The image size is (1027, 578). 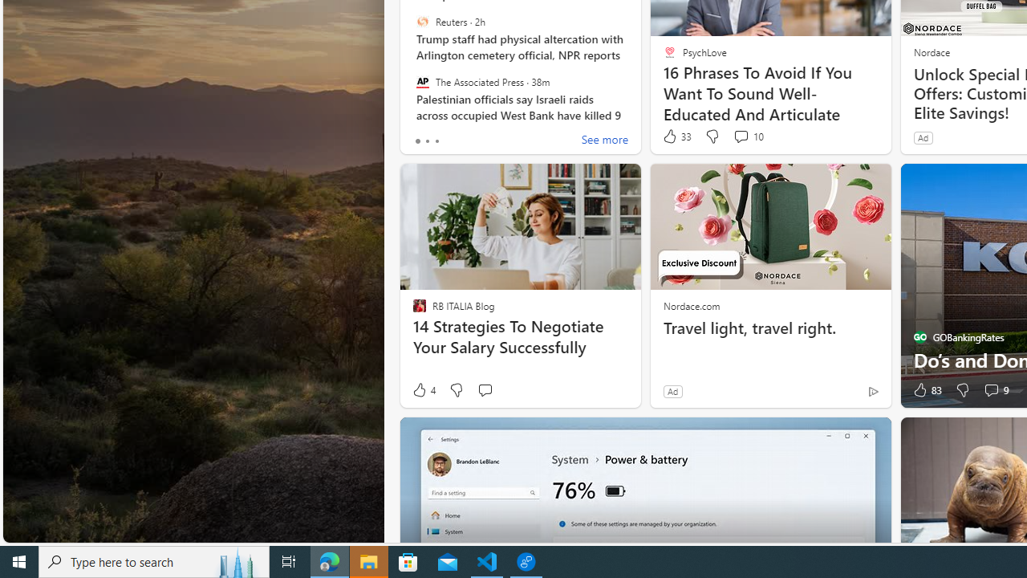 I want to click on 4 Like, so click(x=423, y=390).